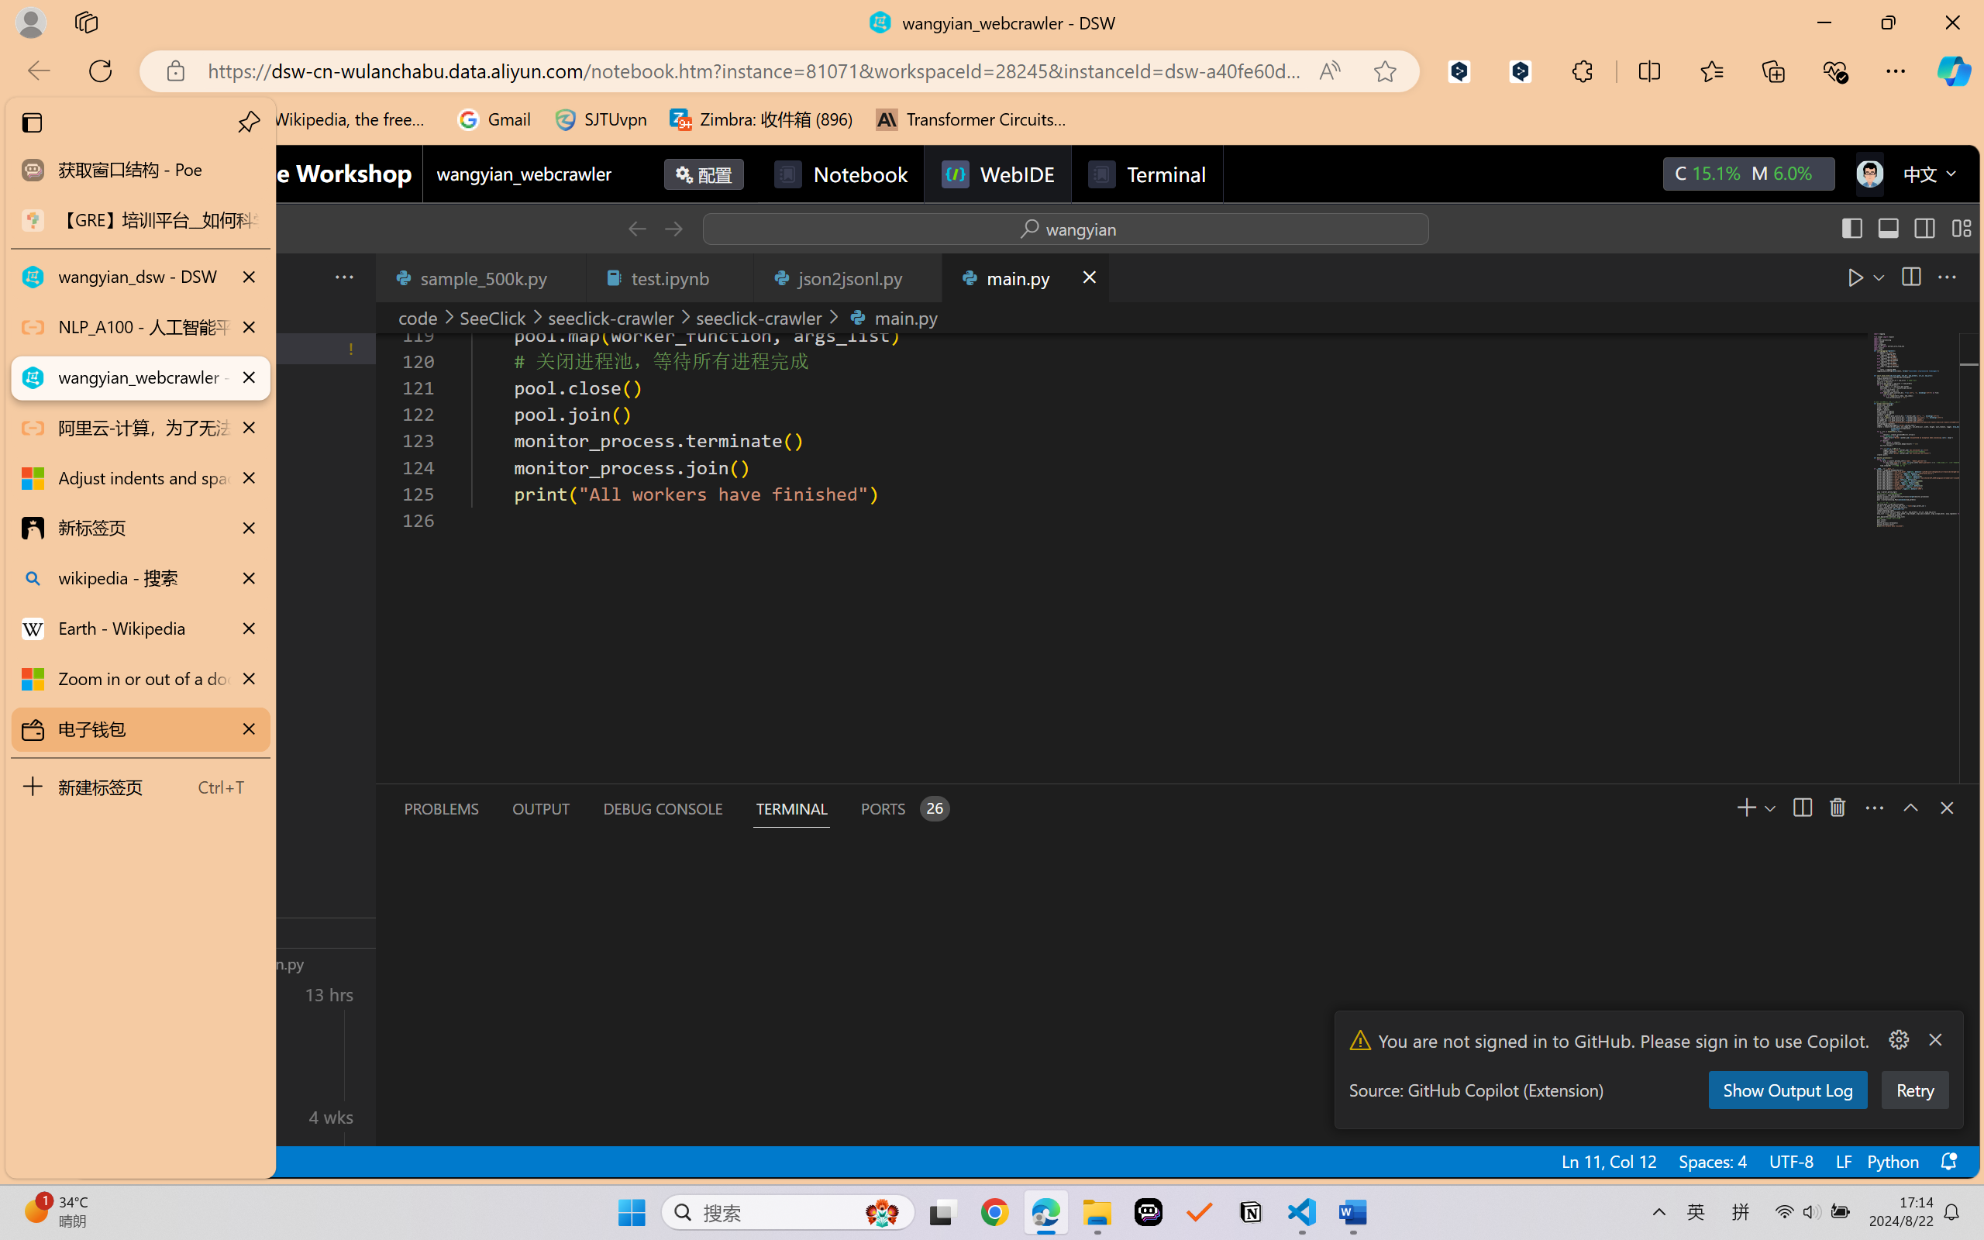 Image resolution: width=1984 pixels, height=1240 pixels. Describe the element at coordinates (105, 277) in the screenshot. I see `Class: menubar compact overflow-menu-only` at that location.